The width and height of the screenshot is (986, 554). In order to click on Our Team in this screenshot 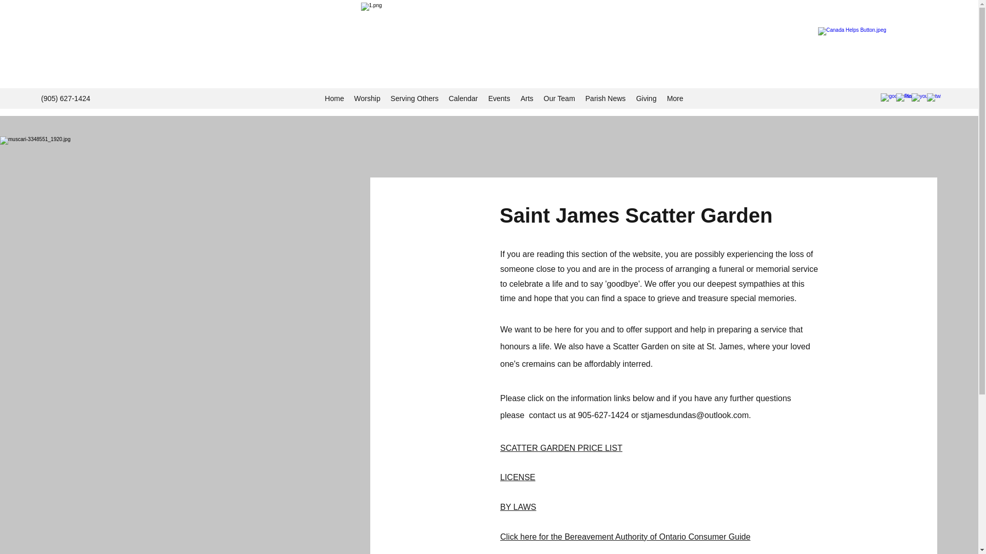, I will do `click(559, 98)`.